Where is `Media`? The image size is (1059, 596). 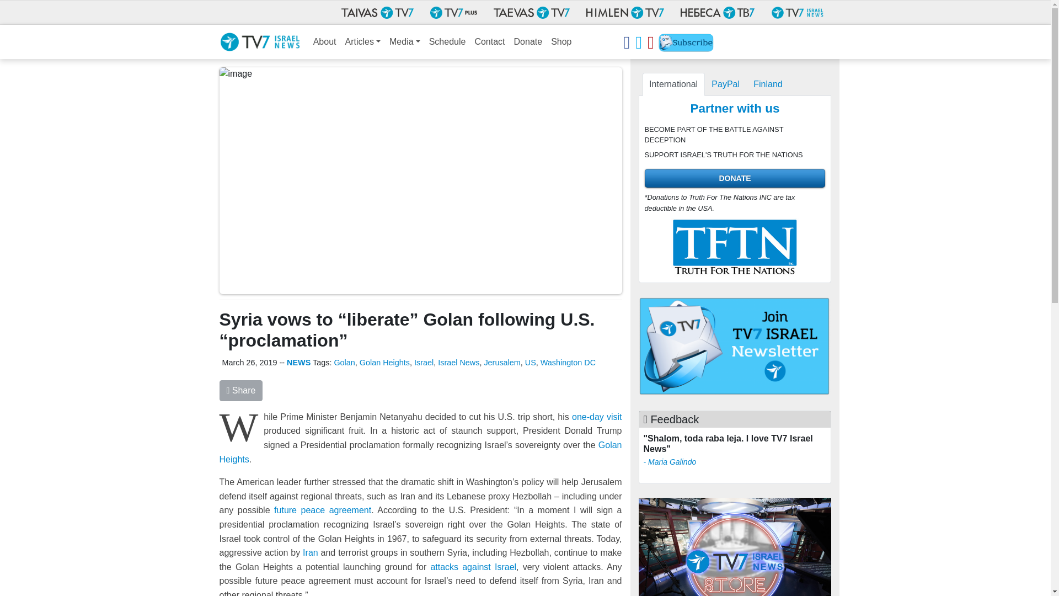 Media is located at coordinates (405, 42).